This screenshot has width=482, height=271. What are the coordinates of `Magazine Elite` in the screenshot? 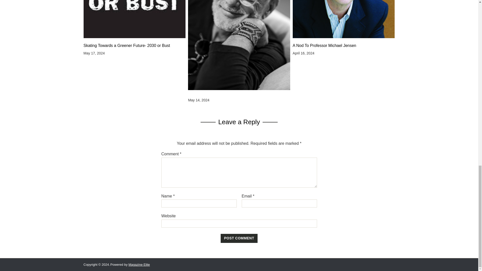 It's located at (139, 264).